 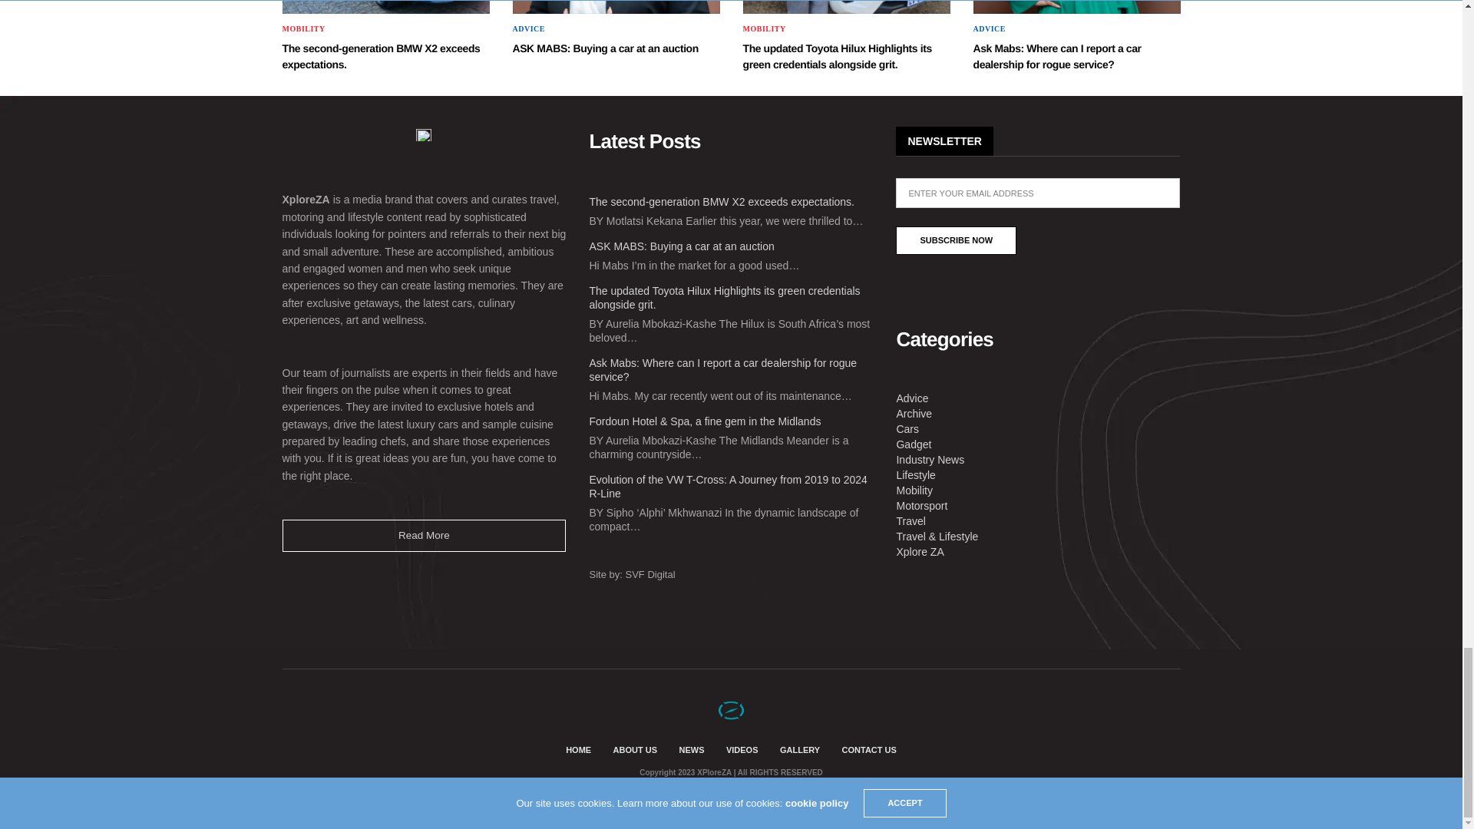 What do you see at coordinates (304, 29) in the screenshot?
I see `Mobility` at bounding box center [304, 29].